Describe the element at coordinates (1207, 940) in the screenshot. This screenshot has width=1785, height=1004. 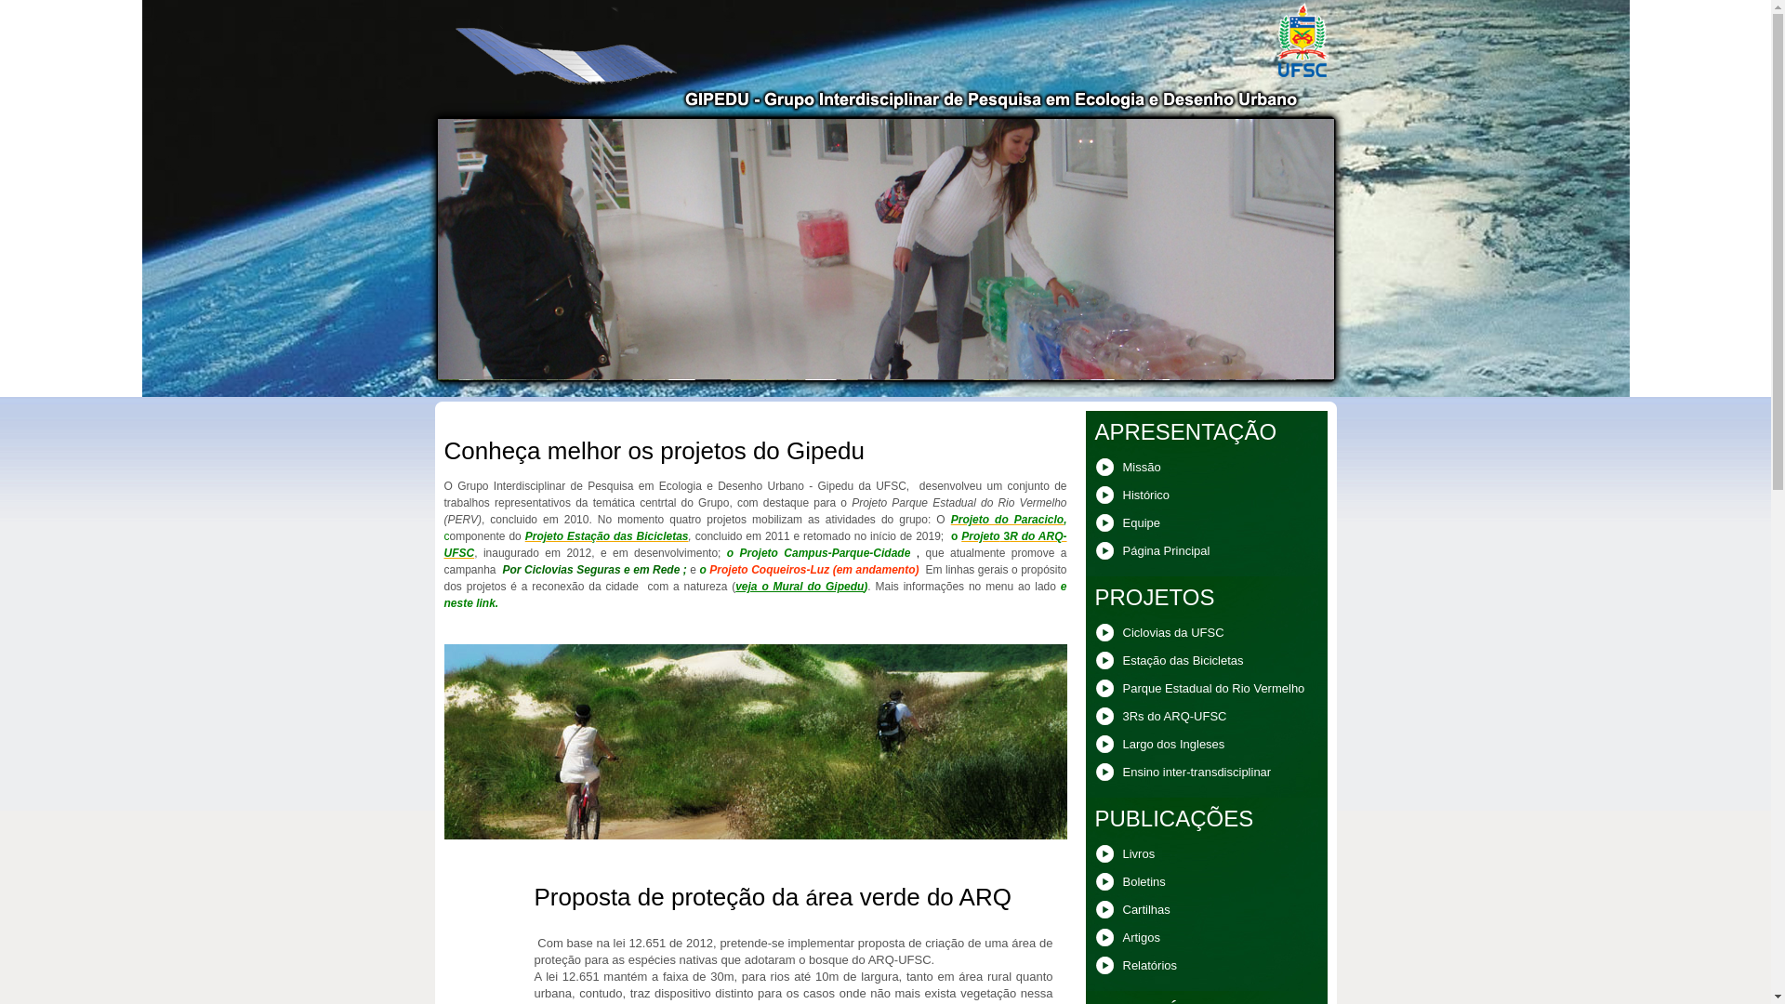
I see `Artigos` at that location.